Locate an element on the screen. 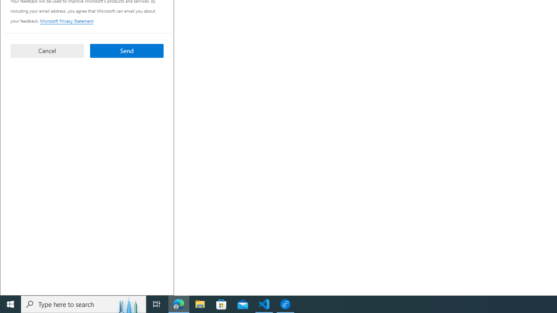  Collection of data from children is located at coordinates (303, 76).